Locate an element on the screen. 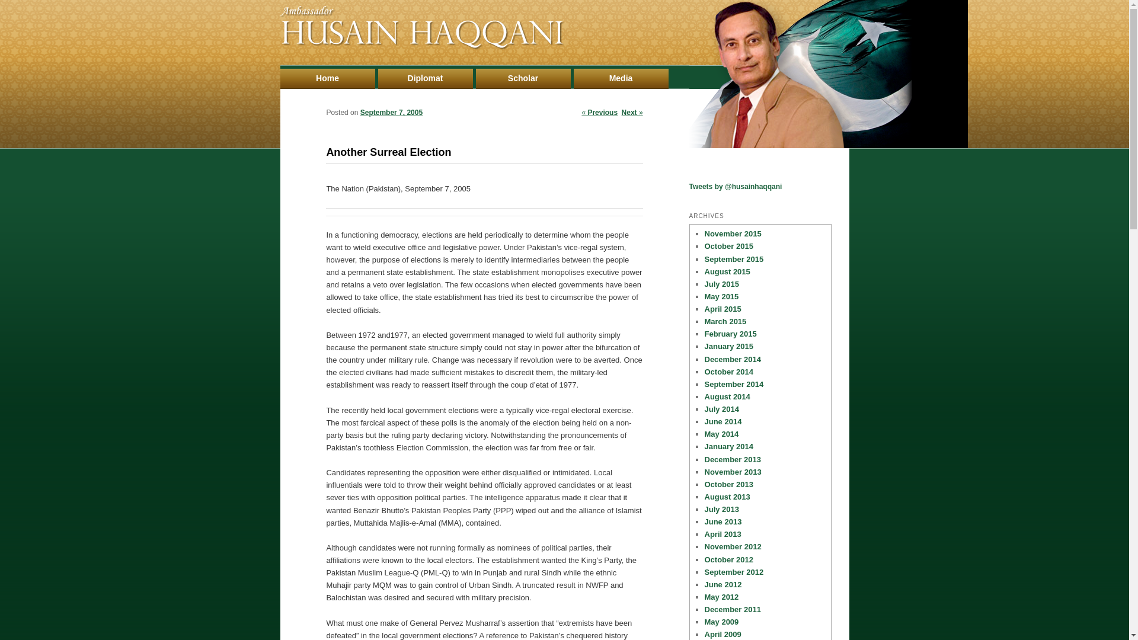 This screenshot has width=1138, height=640. March 2015 is located at coordinates (725, 321).